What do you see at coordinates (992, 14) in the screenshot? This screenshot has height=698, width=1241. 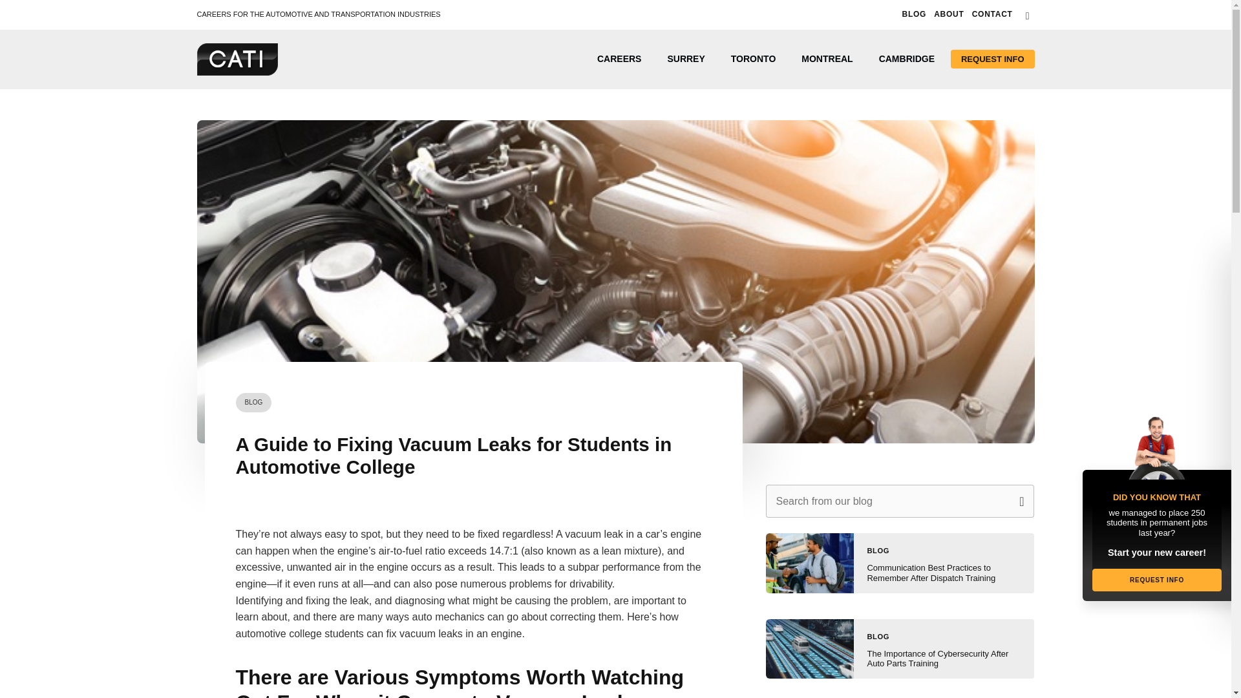 I see `CONTACT` at bounding box center [992, 14].